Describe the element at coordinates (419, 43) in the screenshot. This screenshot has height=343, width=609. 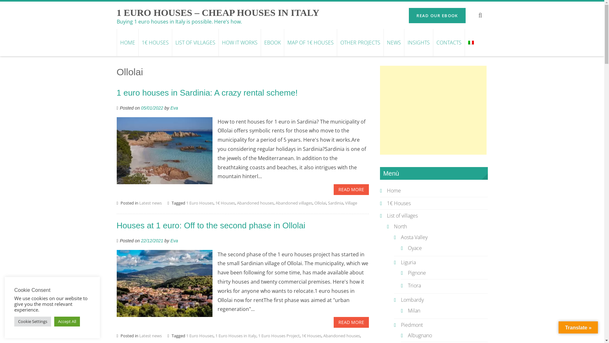
I see `INSIGHTS` at that location.